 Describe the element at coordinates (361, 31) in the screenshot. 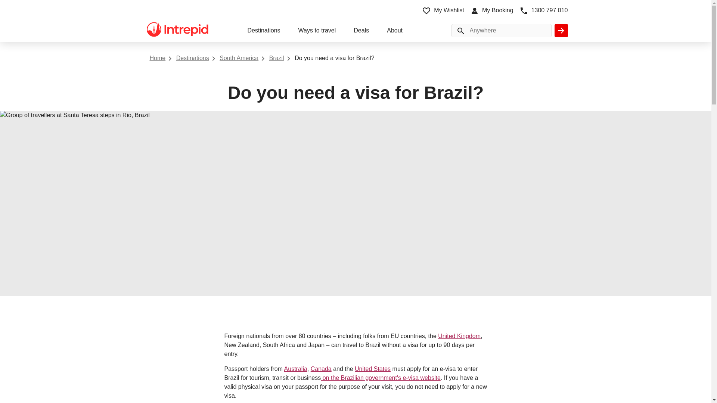

I see `Deals` at that location.